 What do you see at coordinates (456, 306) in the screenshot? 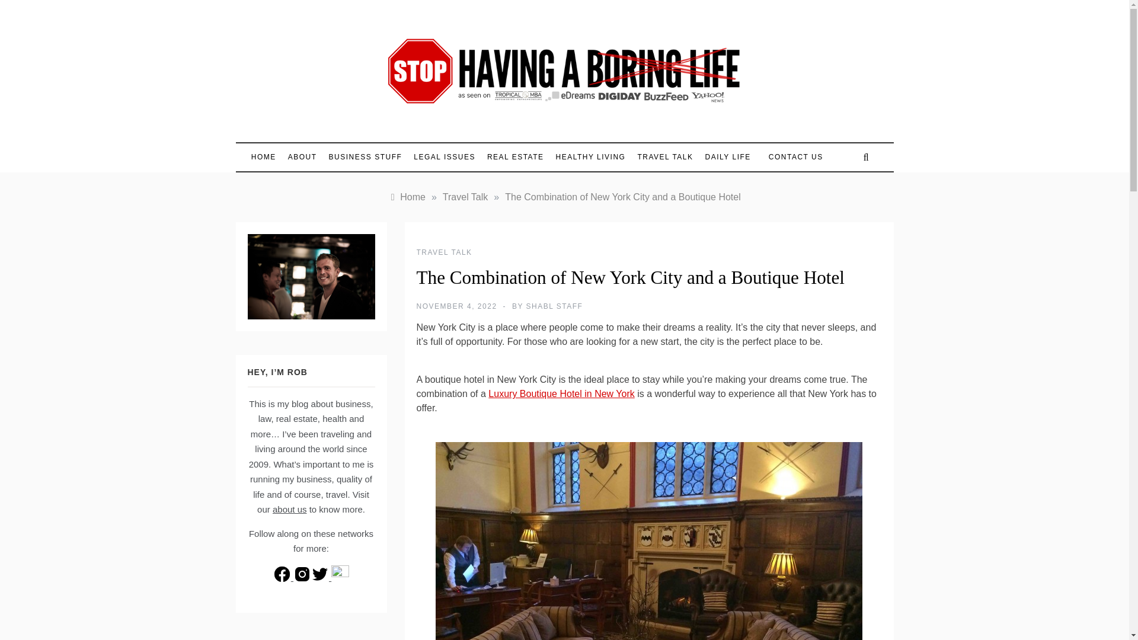
I see `NOVEMBER 4, 2022` at bounding box center [456, 306].